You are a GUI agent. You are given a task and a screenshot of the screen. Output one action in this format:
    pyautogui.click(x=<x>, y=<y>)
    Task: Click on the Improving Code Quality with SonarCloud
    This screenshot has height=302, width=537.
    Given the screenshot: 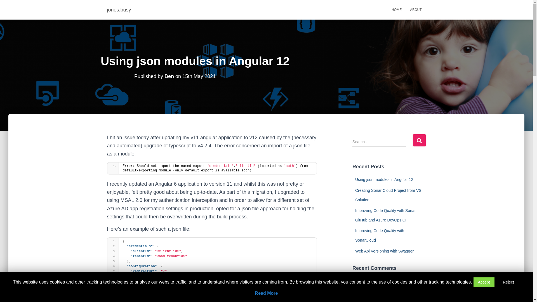 What is the action you would take?
    pyautogui.click(x=380, y=235)
    